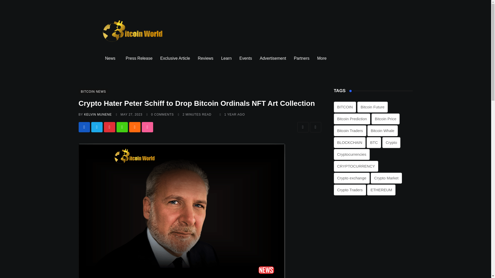  I want to click on Learn, so click(226, 58).